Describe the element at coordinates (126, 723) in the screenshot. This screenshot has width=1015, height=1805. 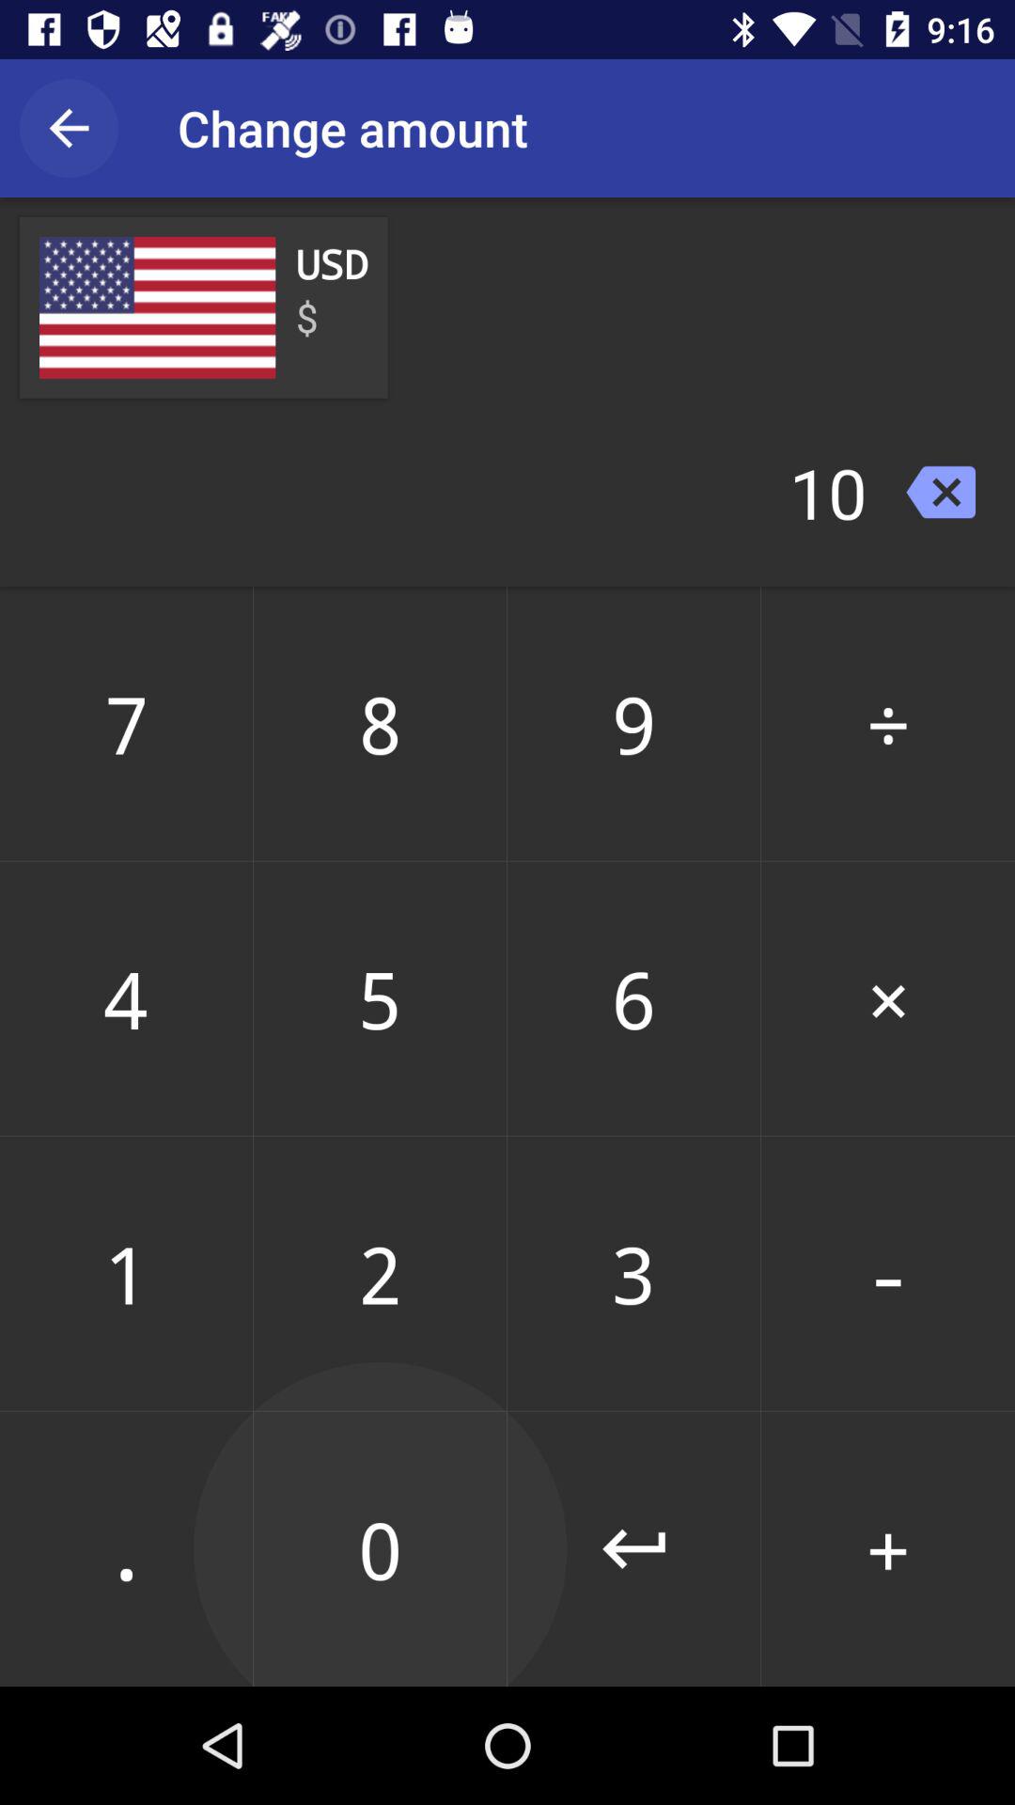
I see `click 7 item` at that location.